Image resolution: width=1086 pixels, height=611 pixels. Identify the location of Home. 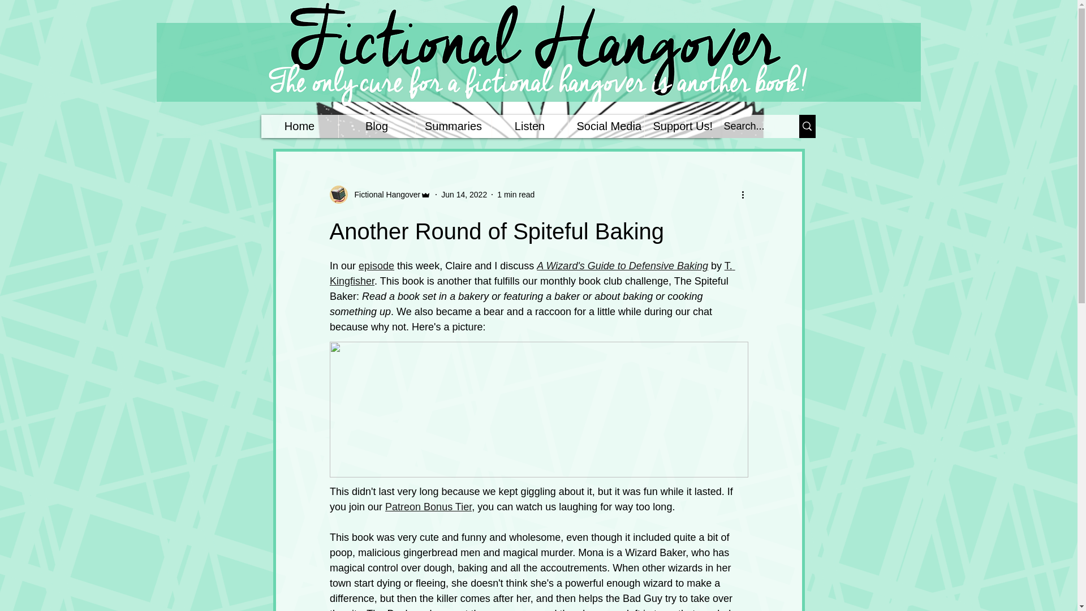
(300, 127).